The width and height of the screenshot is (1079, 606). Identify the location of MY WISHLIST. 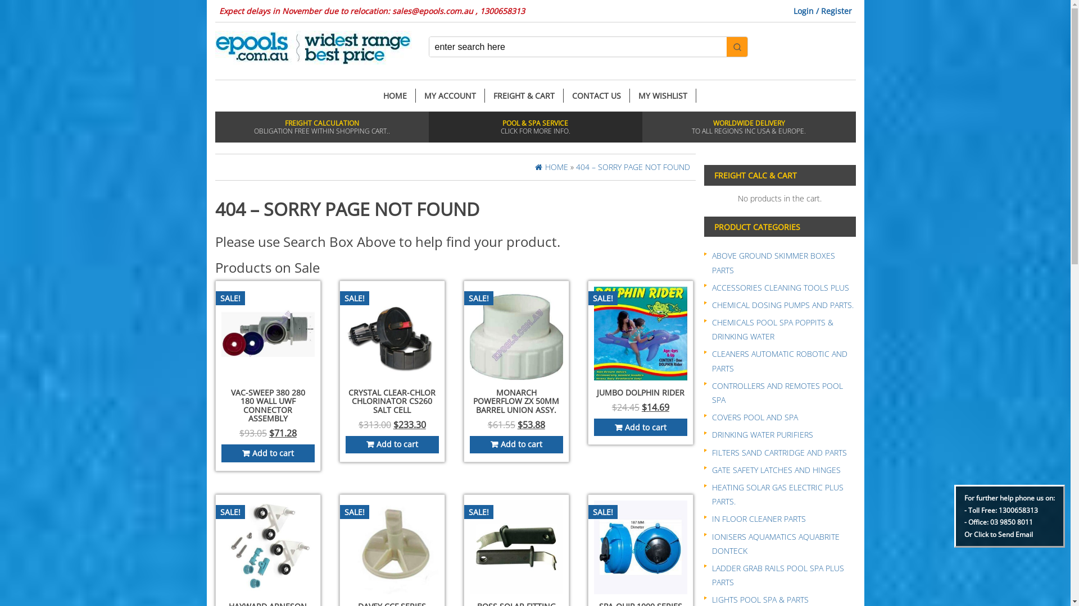
(663, 95).